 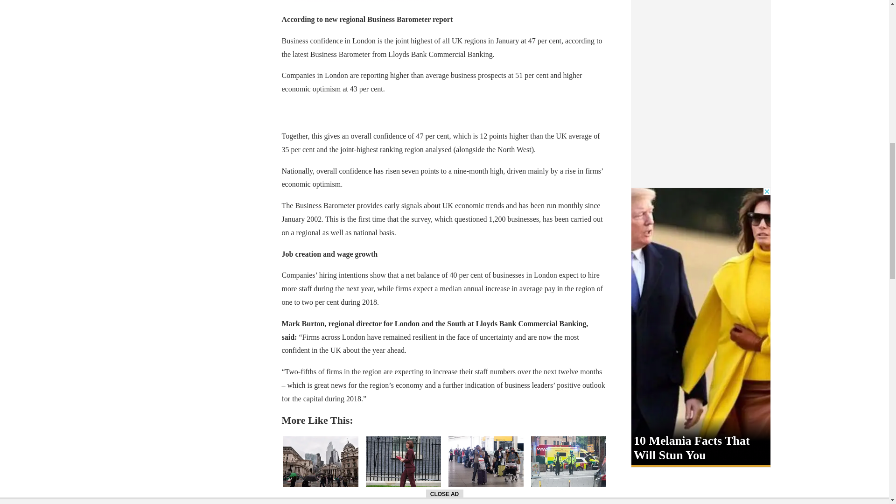 What do you see at coordinates (320, 461) in the screenshot?
I see `London business confidence fell in June` at bounding box center [320, 461].